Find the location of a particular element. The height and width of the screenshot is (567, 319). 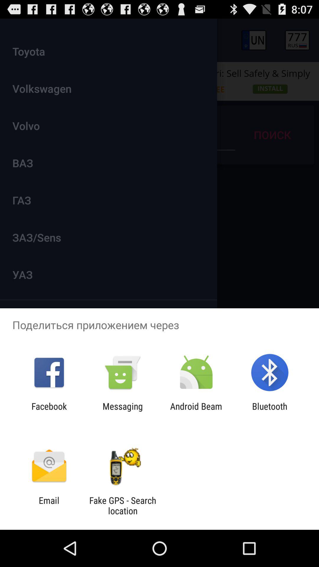

press the icon next to messaging is located at coordinates (196, 411).